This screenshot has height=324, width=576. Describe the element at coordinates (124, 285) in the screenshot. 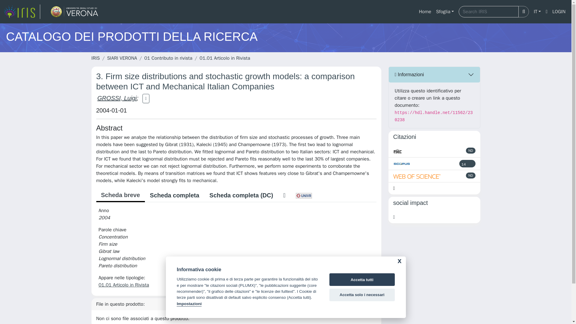

I see `01.01 Articolo in Rivista` at that location.